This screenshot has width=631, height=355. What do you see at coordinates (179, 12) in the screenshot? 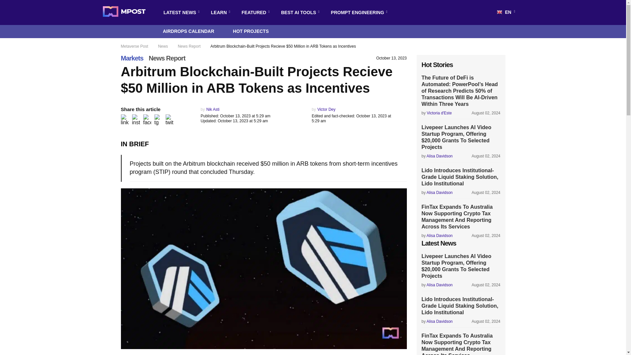
I see `LATEST NEWS` at bounding box center [179, 12].